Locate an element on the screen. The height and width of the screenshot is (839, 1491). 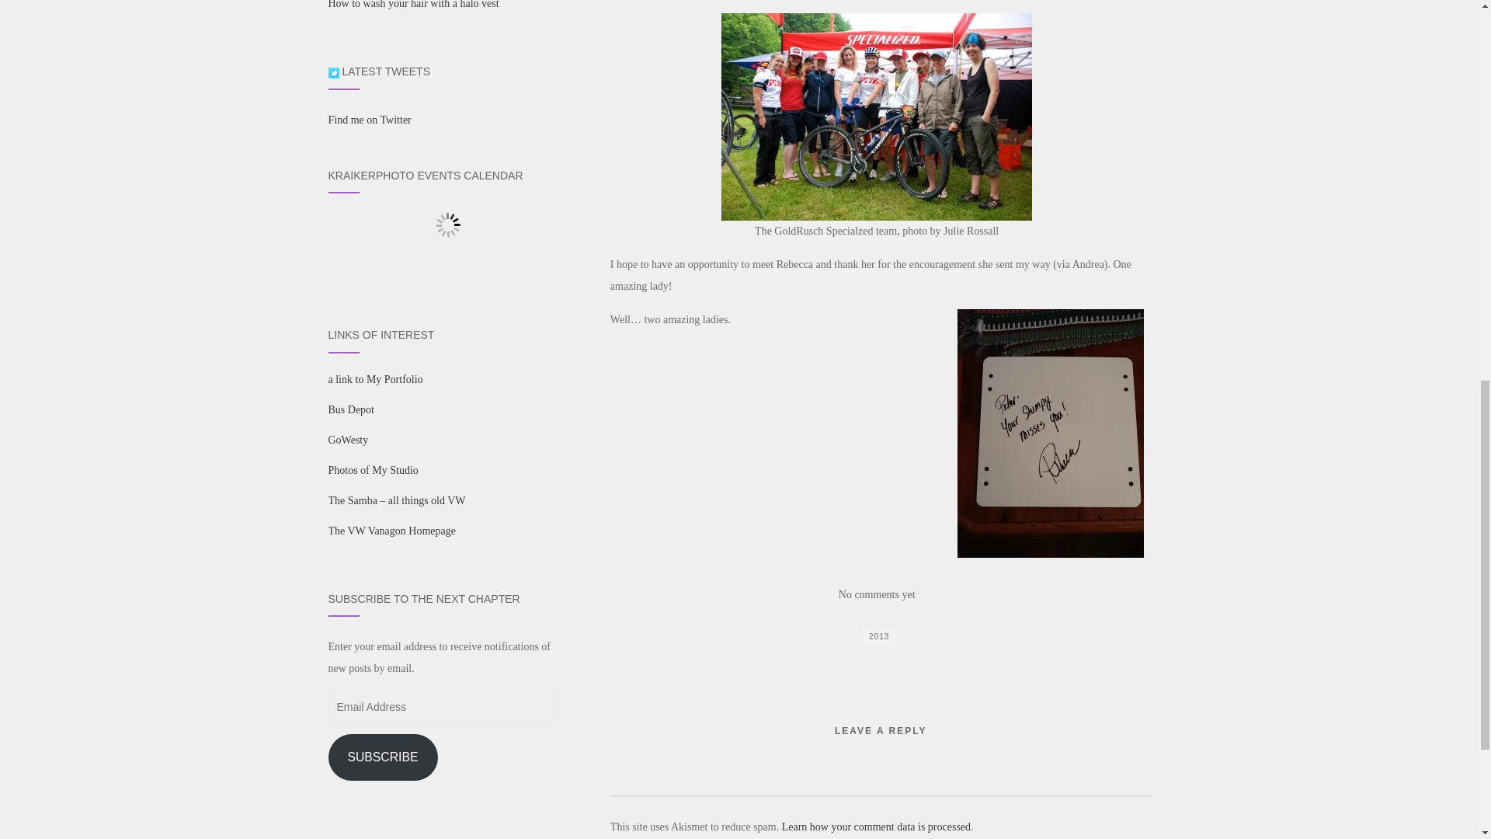
My Westy is located at coordinates (373, 471).